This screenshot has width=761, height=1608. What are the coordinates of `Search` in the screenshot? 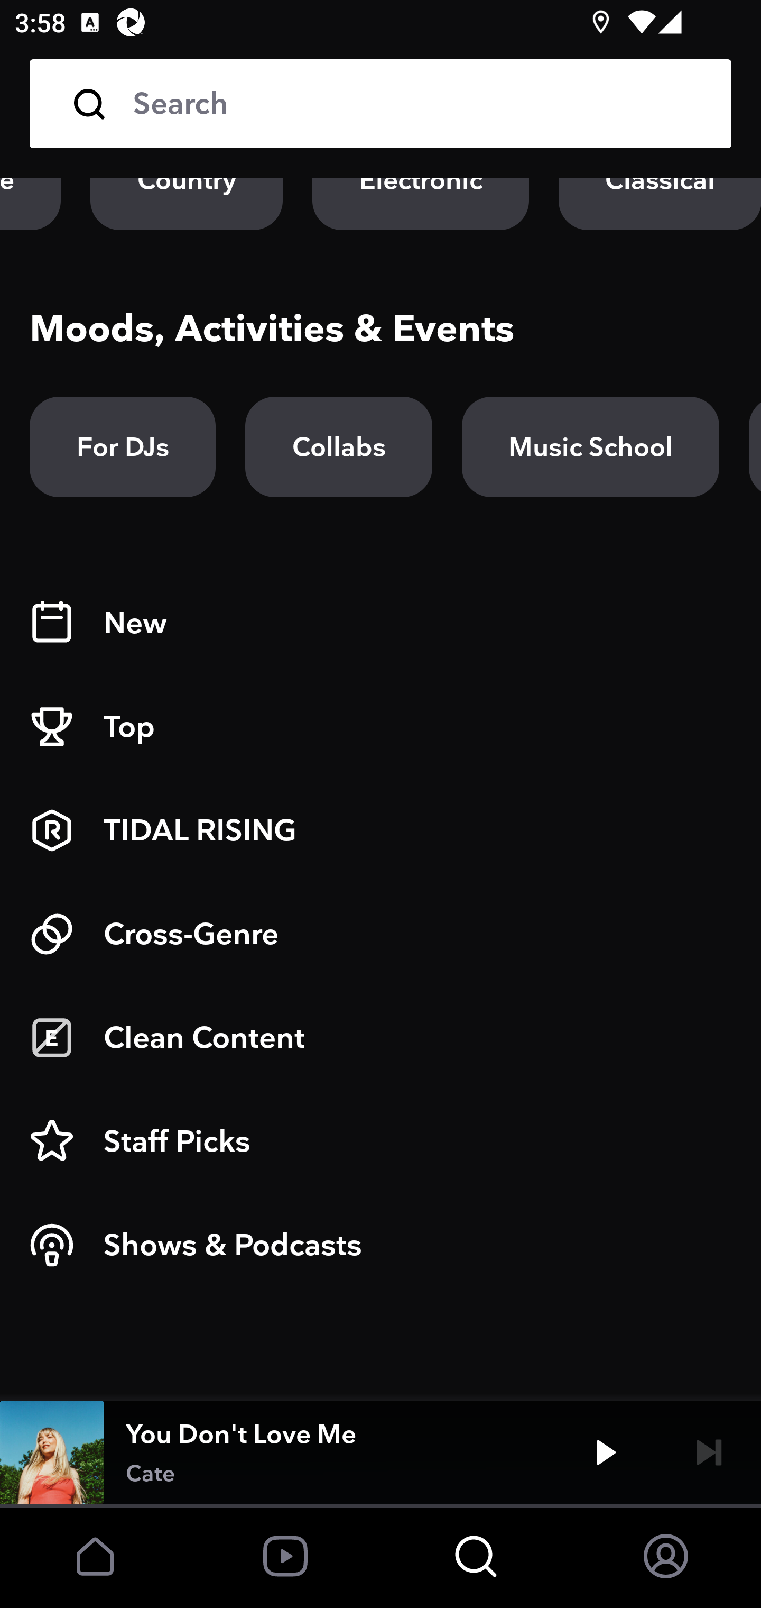 It's located at (380, 104).